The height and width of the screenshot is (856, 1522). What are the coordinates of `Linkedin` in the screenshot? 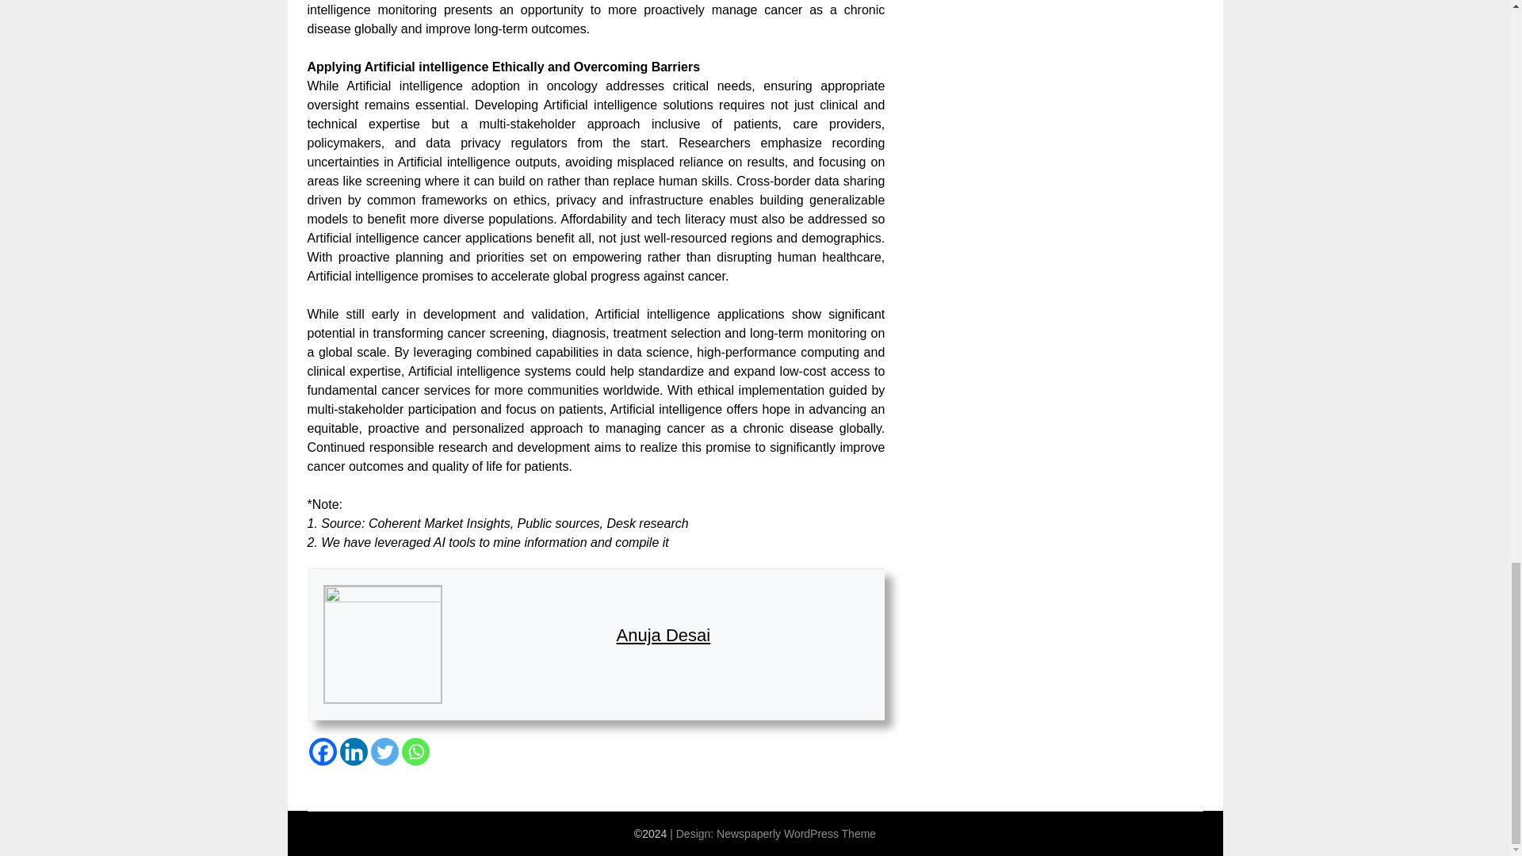 It's located at (353, 751).